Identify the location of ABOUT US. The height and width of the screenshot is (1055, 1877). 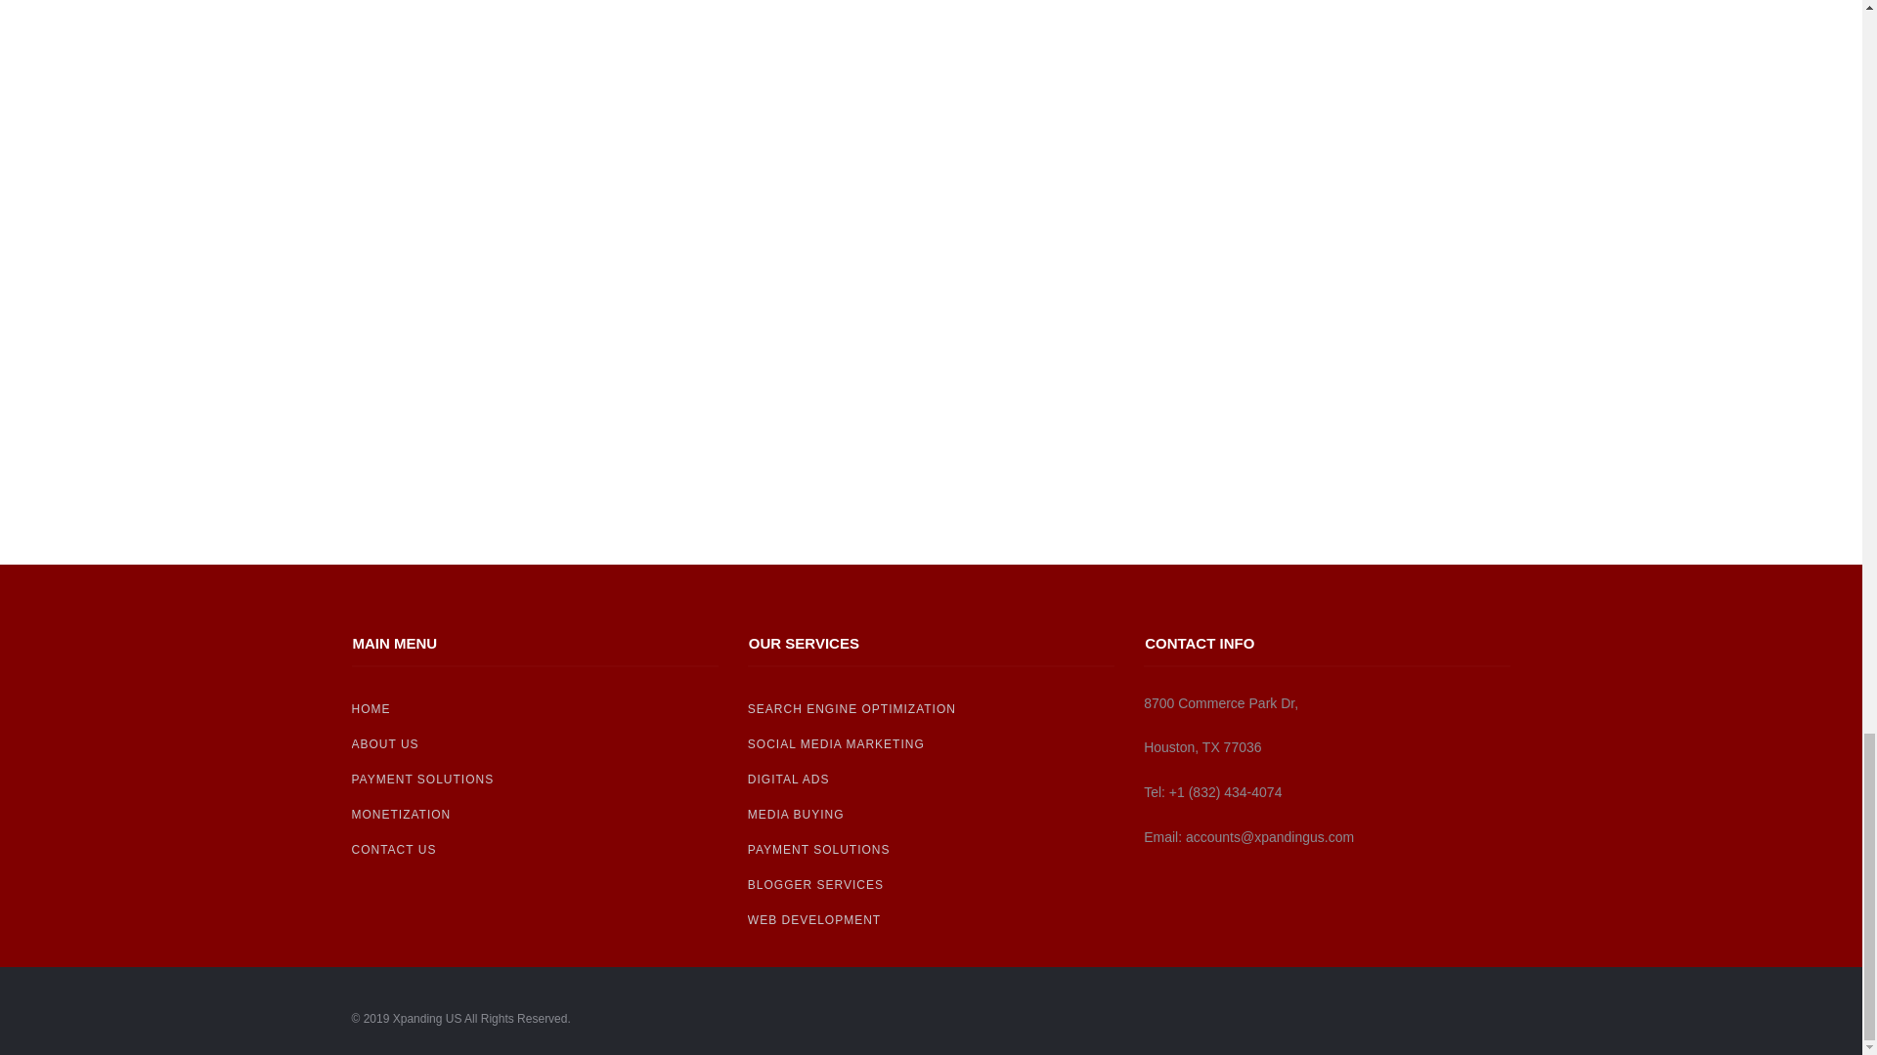
(536, 744).